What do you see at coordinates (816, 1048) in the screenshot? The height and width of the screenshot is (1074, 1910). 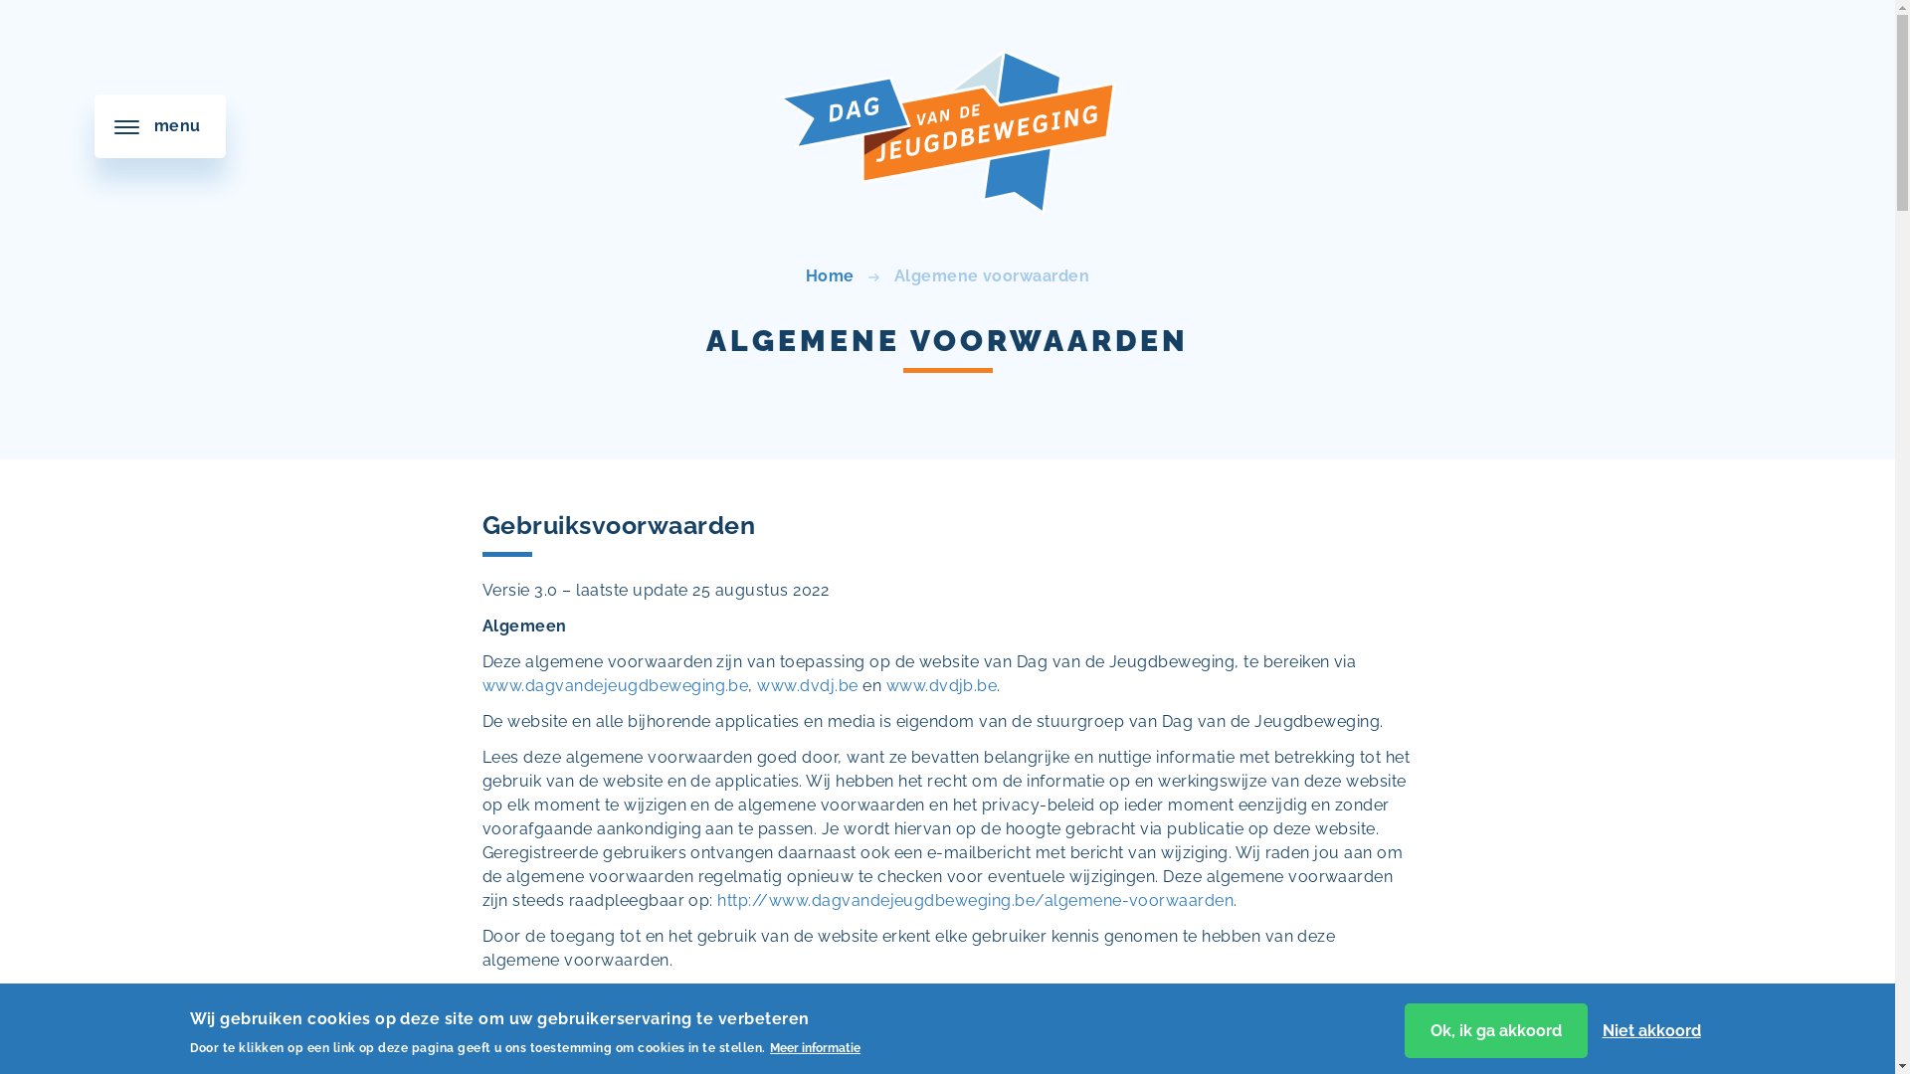 I see `Meer informatie` at bounding box center [816, 1048].